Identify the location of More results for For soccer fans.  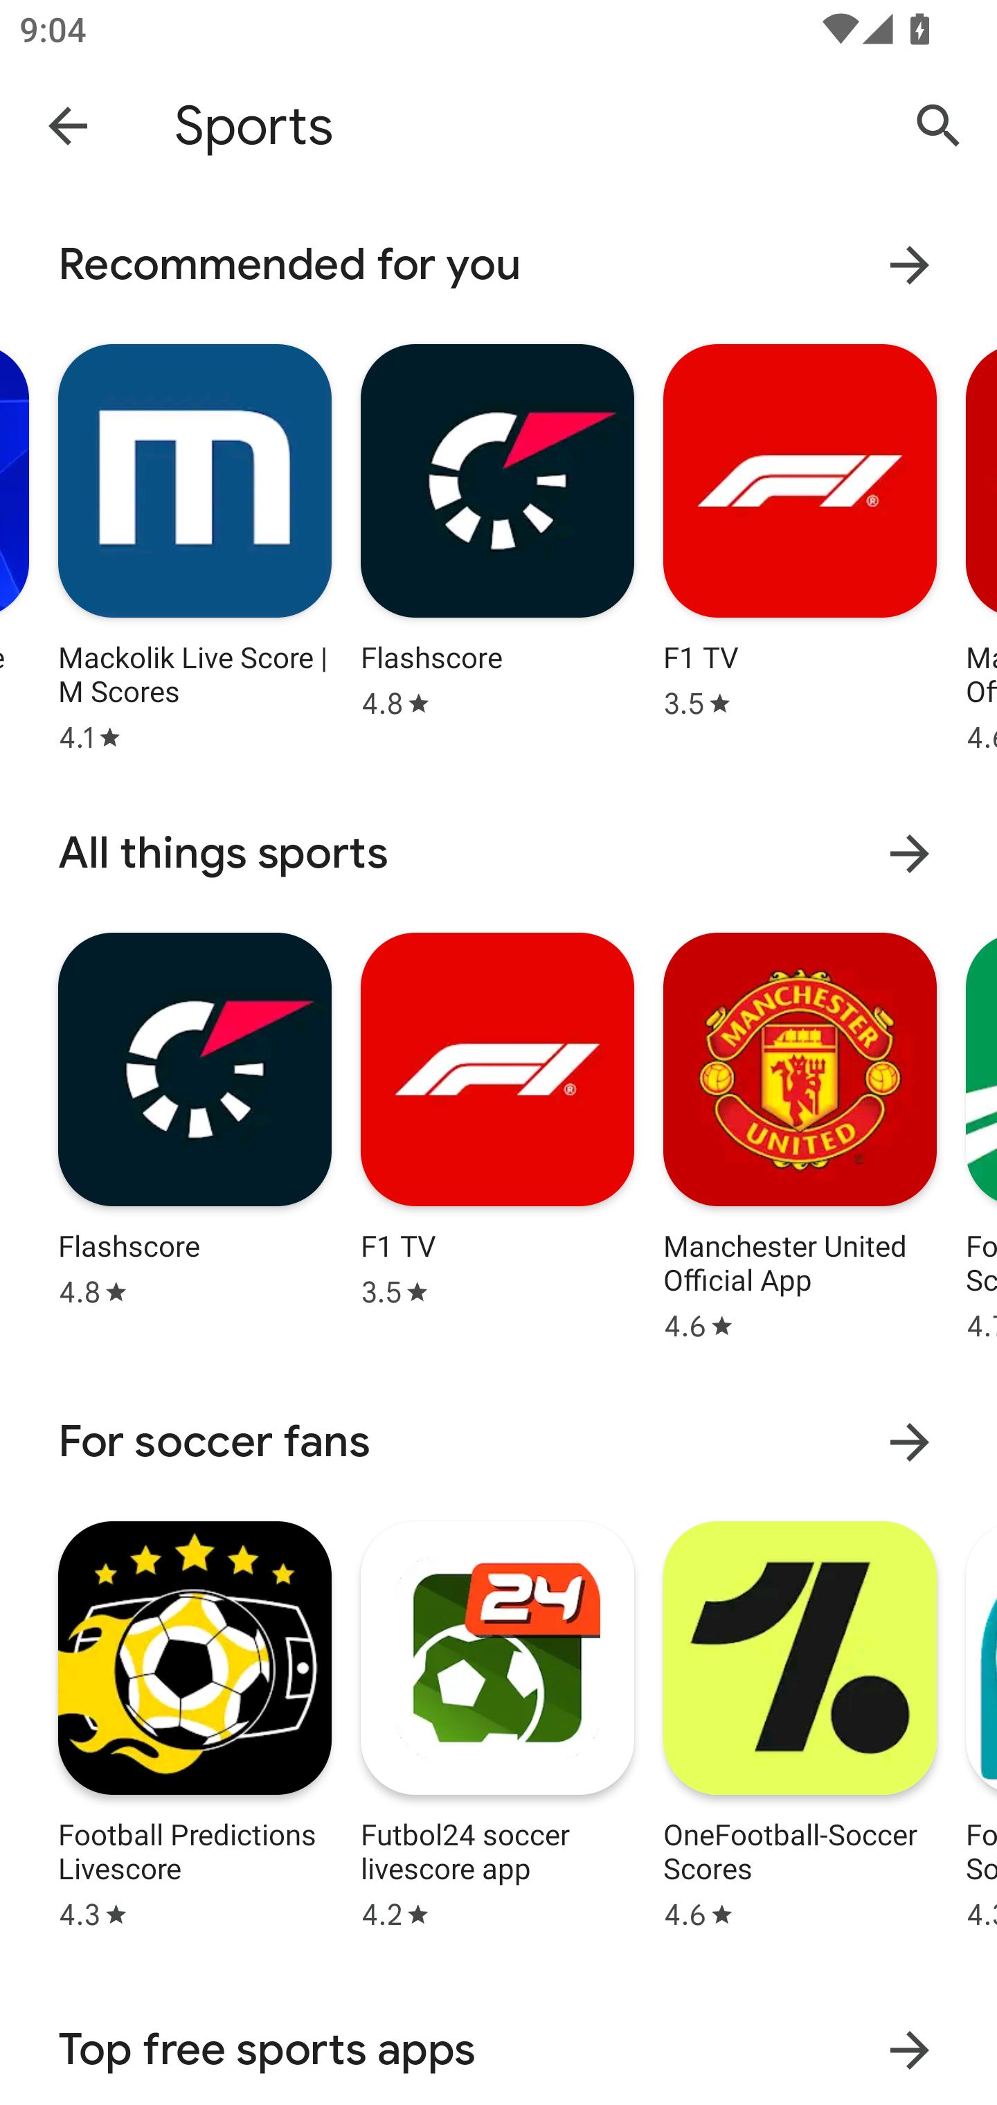
(910, 1442).